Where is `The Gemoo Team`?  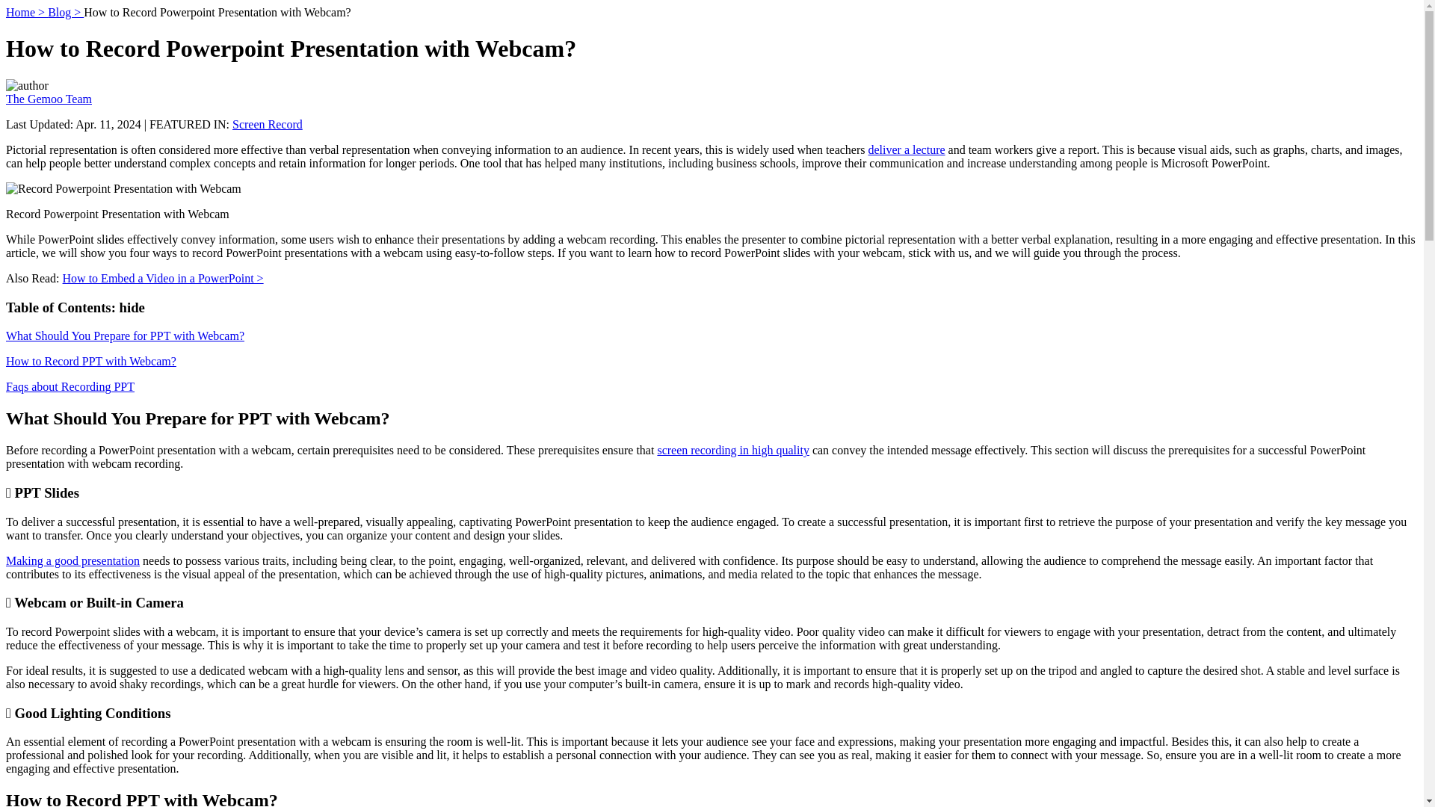 The Gemoo Team is located at coordinates (48, 99).